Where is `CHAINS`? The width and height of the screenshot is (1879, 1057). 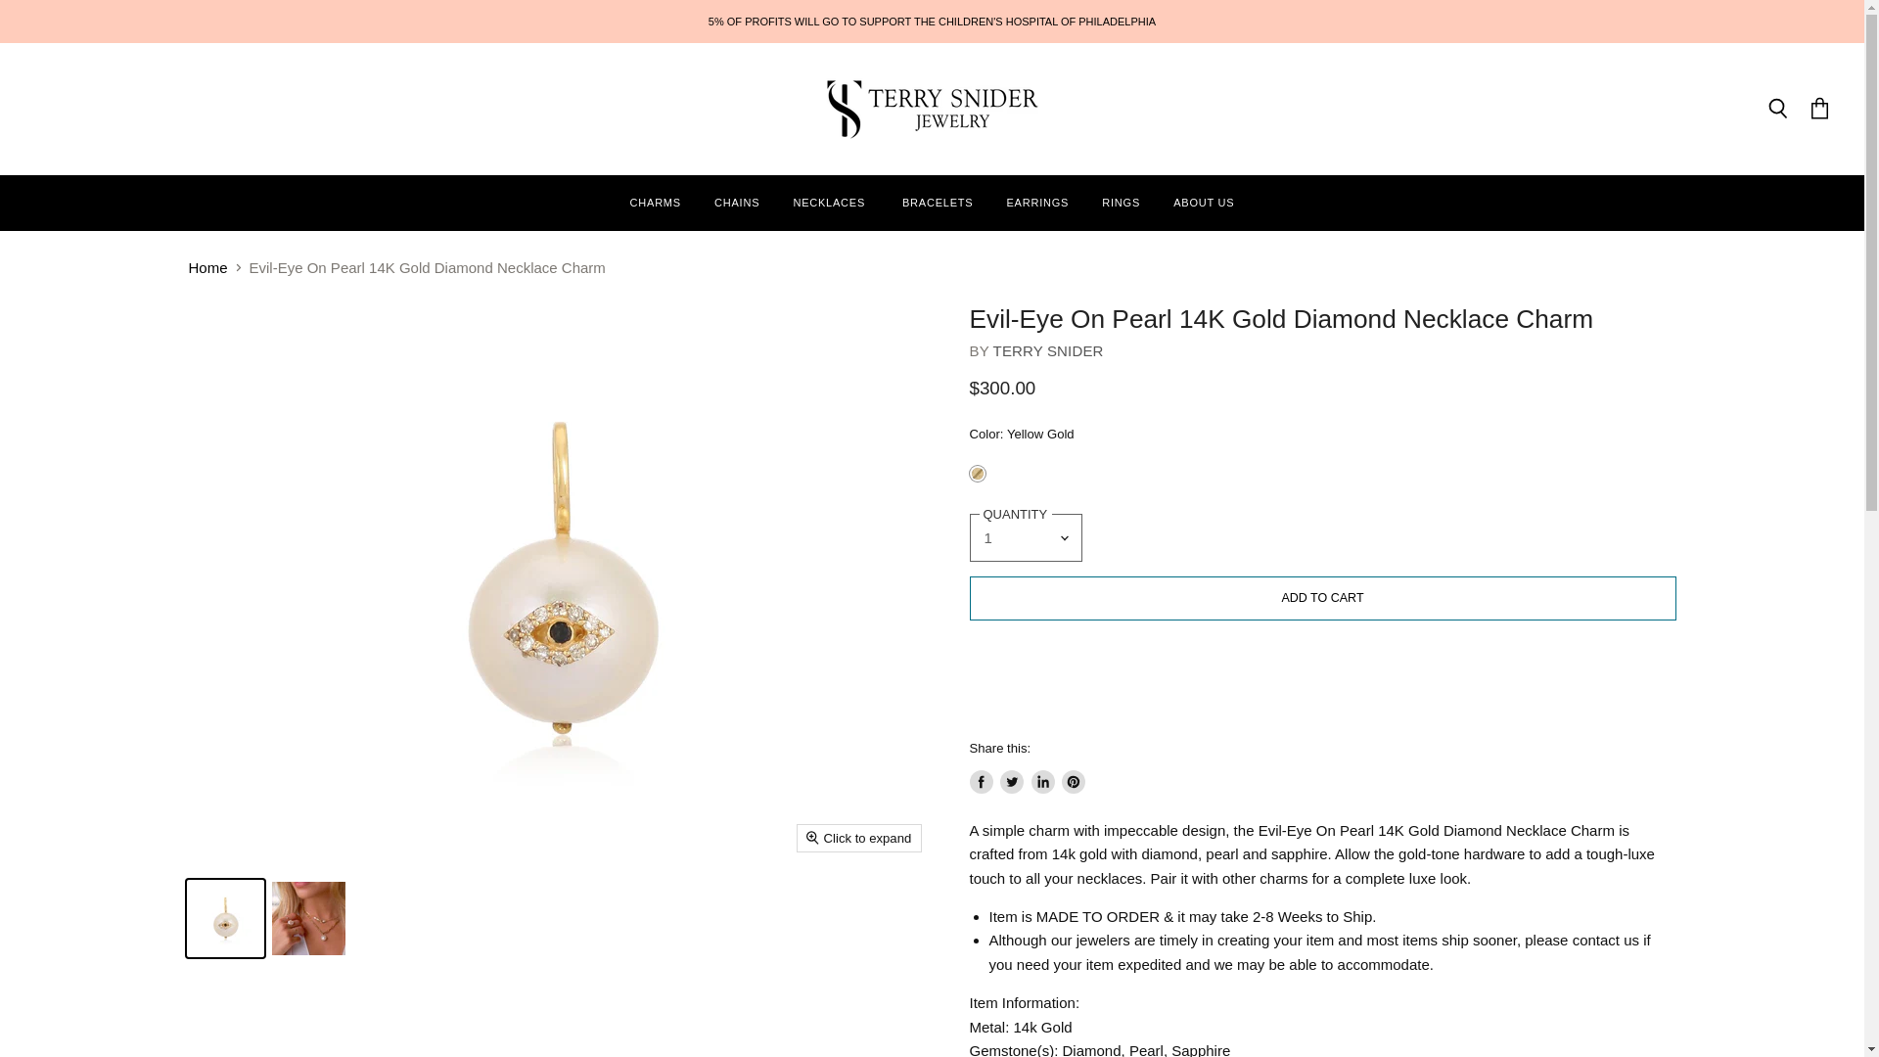
CHAINS is located at coordinates (736, 202).